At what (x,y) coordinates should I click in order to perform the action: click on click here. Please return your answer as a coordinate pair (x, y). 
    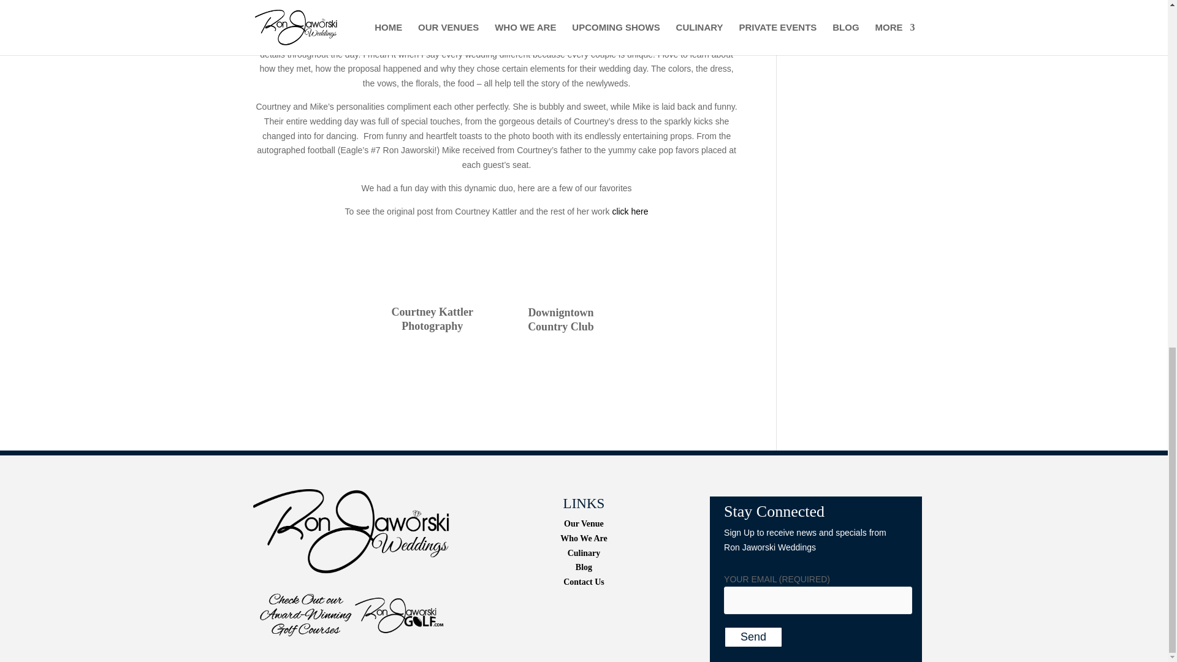
    Looking at the image, I should click on (630, 211).